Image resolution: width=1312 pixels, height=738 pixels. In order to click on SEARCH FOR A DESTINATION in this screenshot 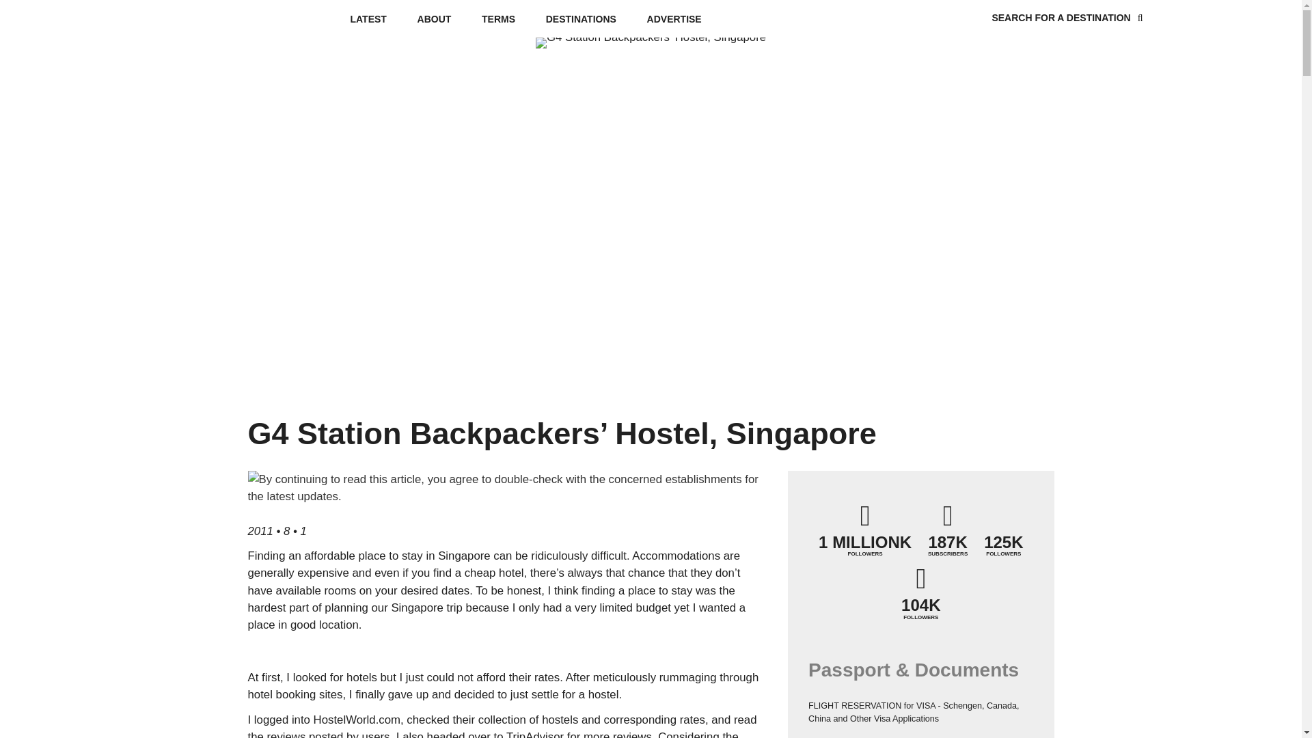, I will do `click(1067, 18)`.